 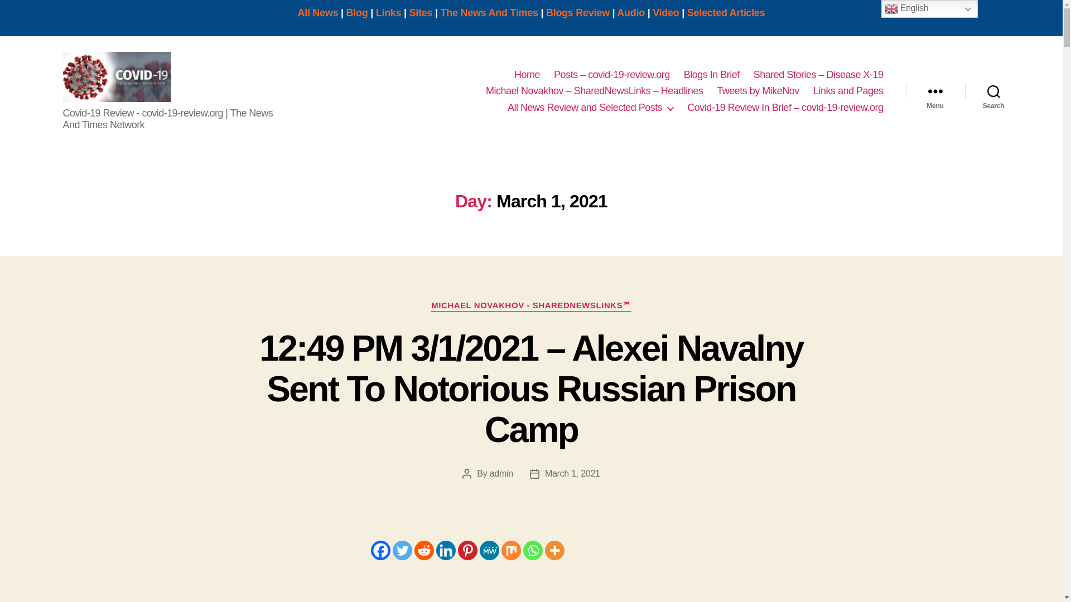 I want to click on Reddit, so click(x=423, y=550).